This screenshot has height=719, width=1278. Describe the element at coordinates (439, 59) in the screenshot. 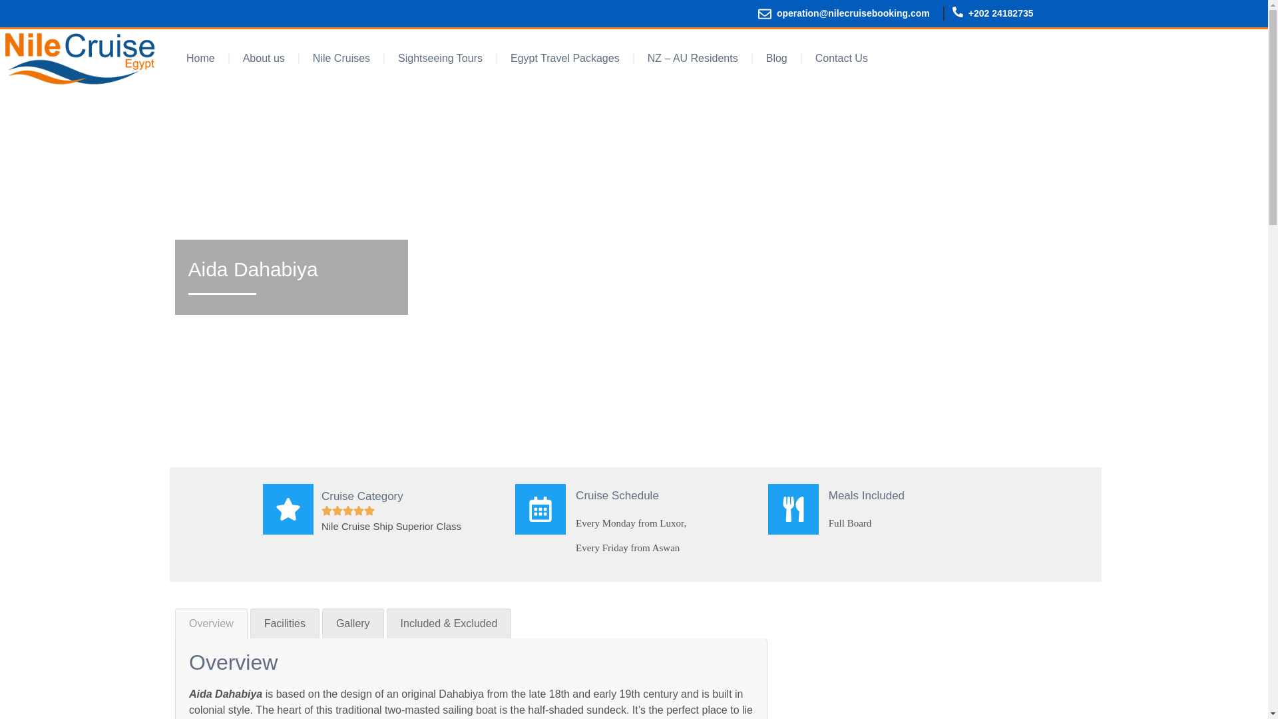

I see `Sightseeing Tours` at that location.